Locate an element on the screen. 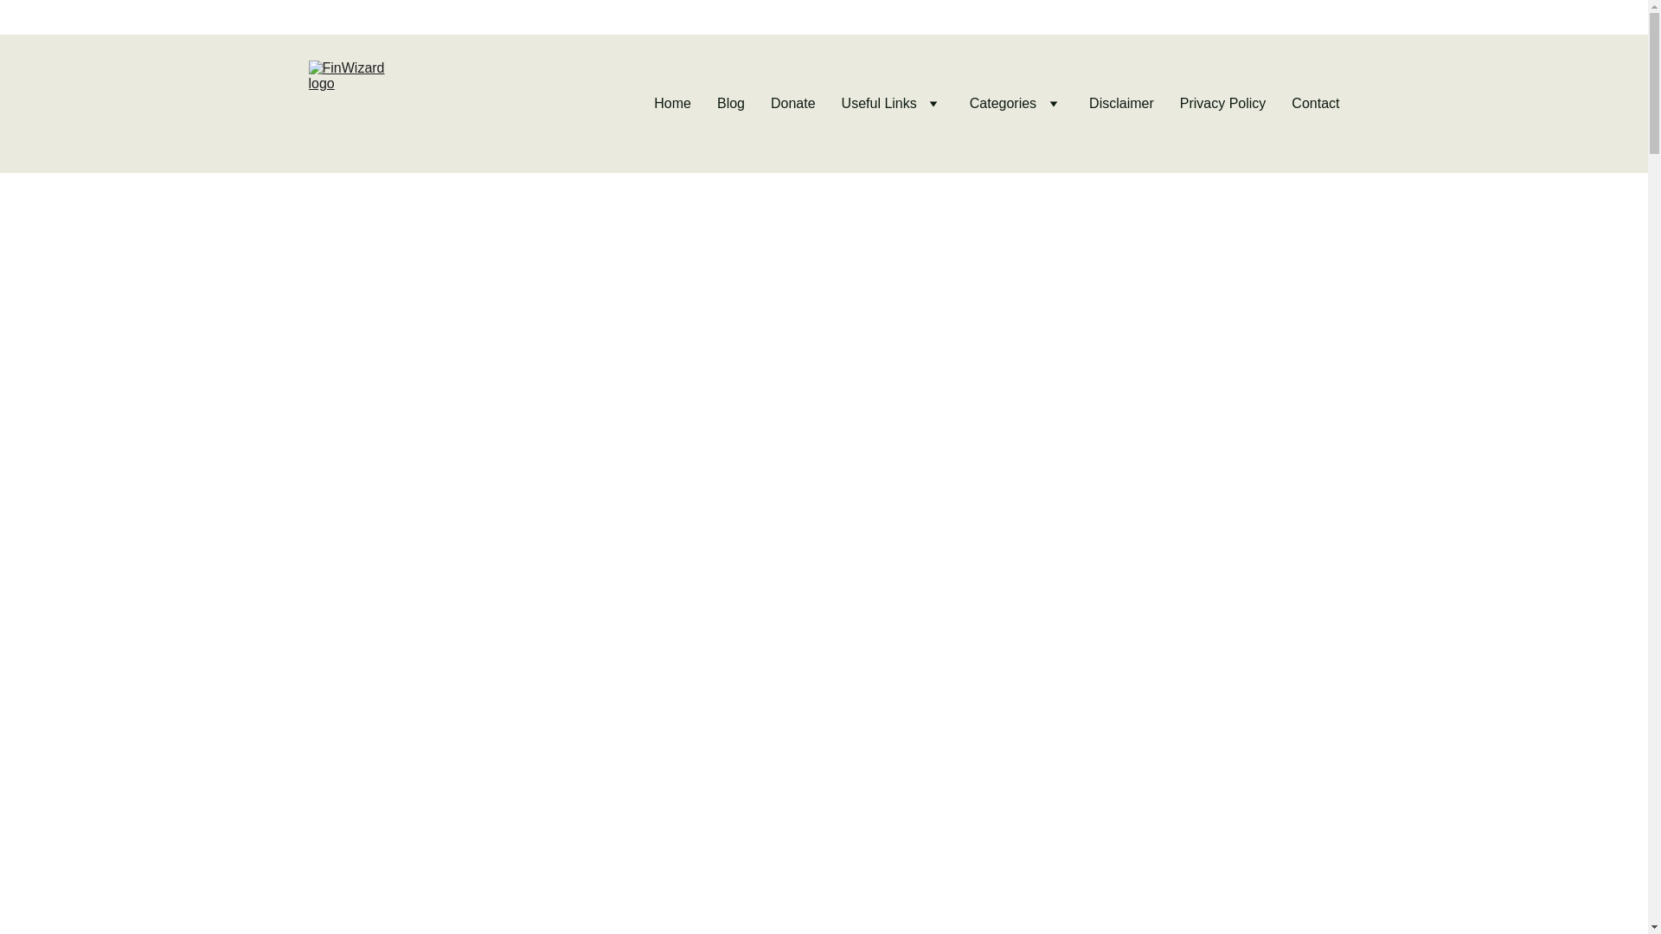  Blog is located at coordinates (730, 104).